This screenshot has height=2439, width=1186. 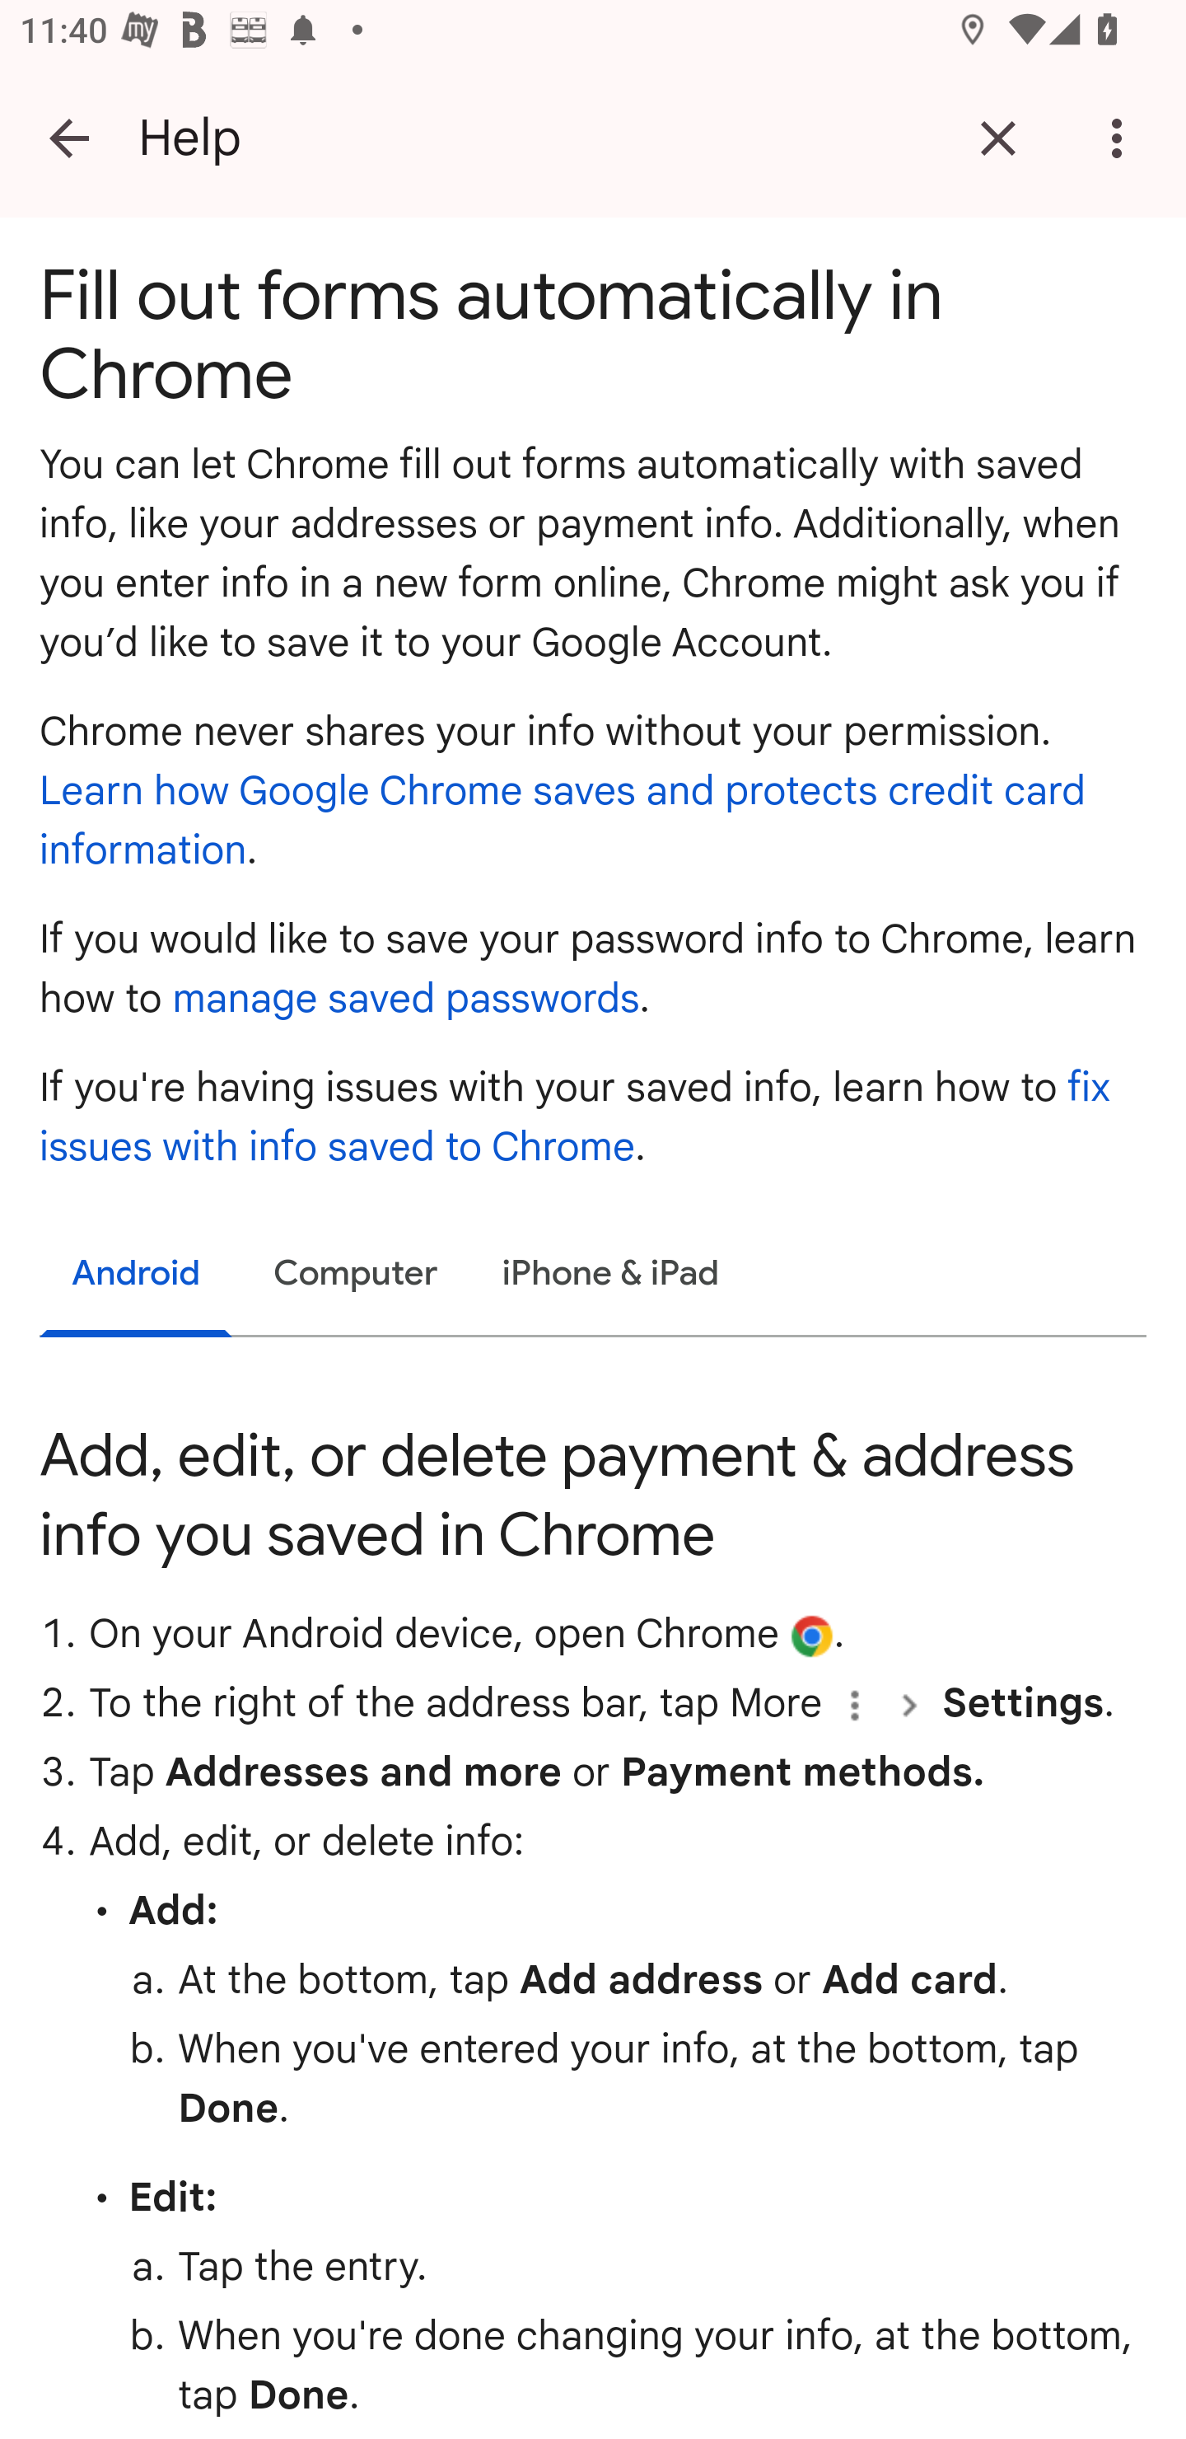 What do you see at coordinates (69, 137) in the screenshot?
I see `Navigate up` at bounding box center [69, 137].